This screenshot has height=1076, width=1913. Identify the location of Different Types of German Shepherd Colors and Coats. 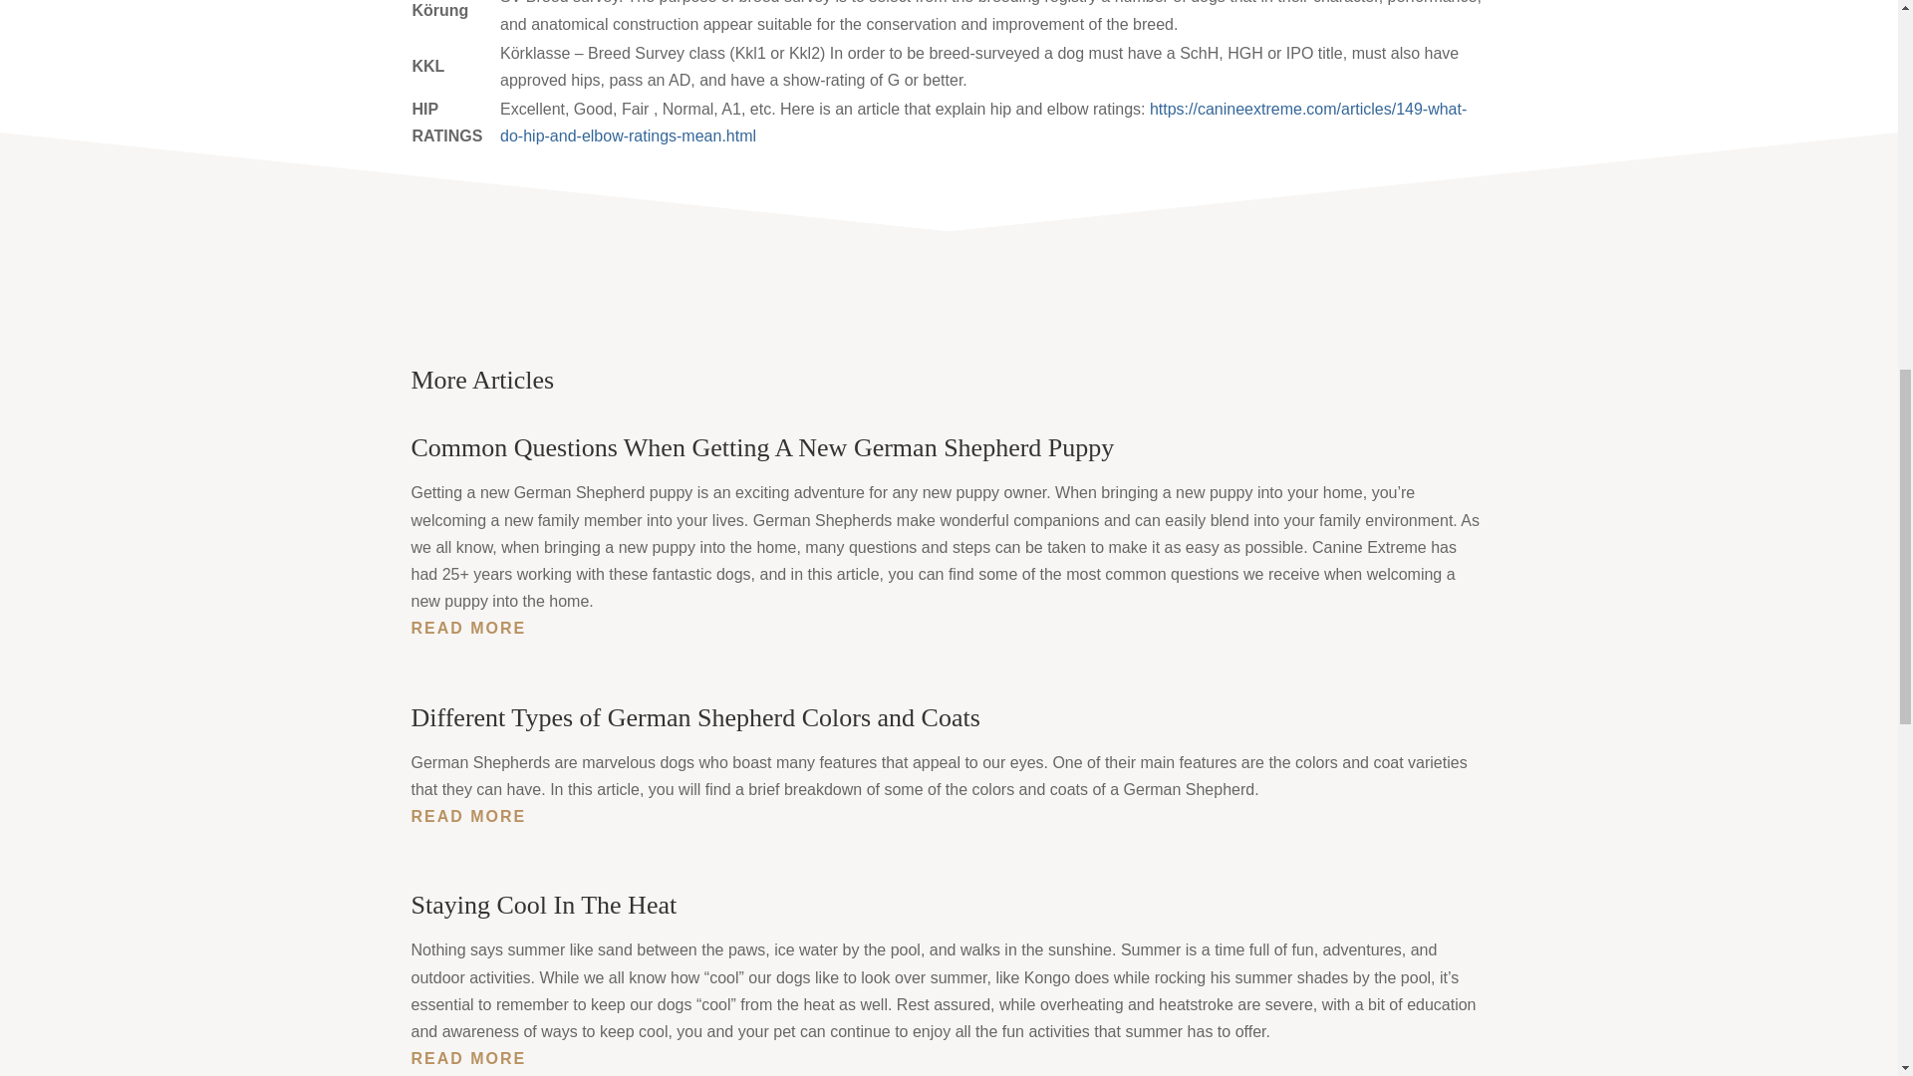
(695, 717).